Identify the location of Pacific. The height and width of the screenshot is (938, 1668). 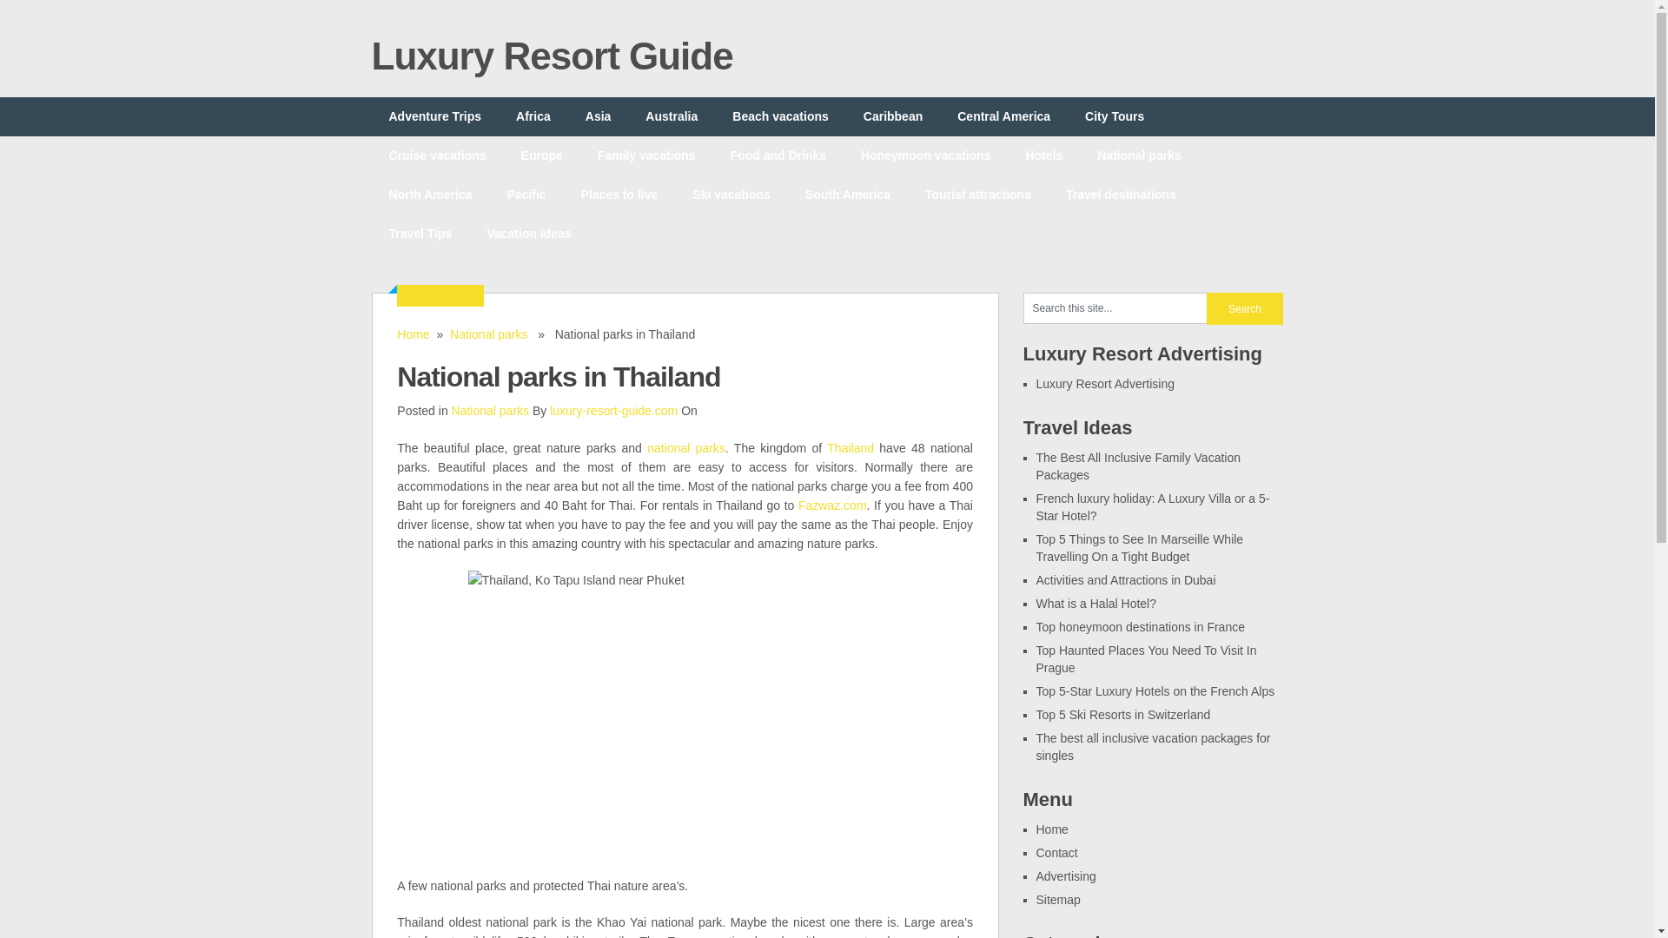
(526, 195).